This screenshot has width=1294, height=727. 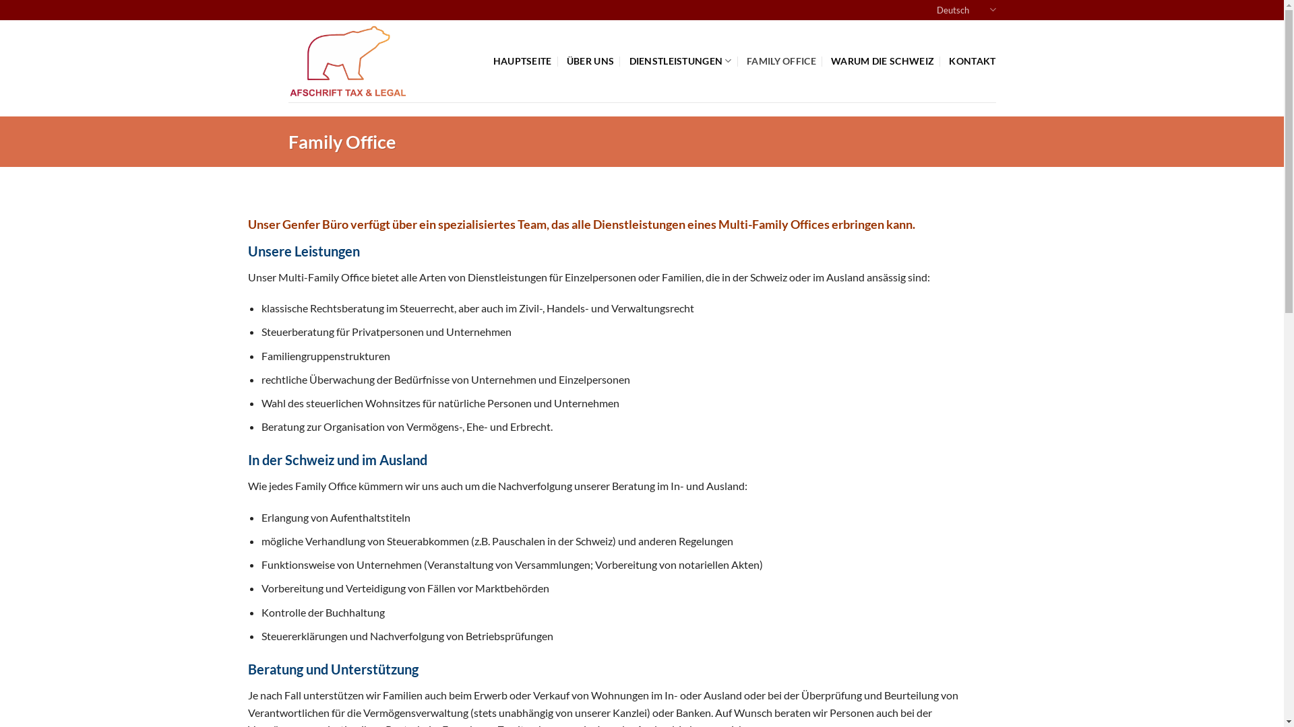 What do you see at coordinates (350, 61) in the screenshot?
I see `Afschrift Tax & Legal - Cabinet d'avocats fiscalistes` at bounding box center [350, 61].